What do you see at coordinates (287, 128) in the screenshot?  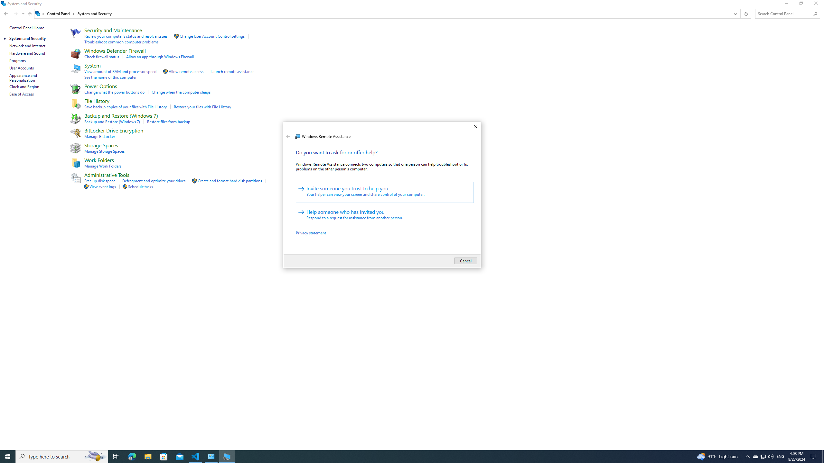 I see `Running applications` at bounding box center [287, 128].